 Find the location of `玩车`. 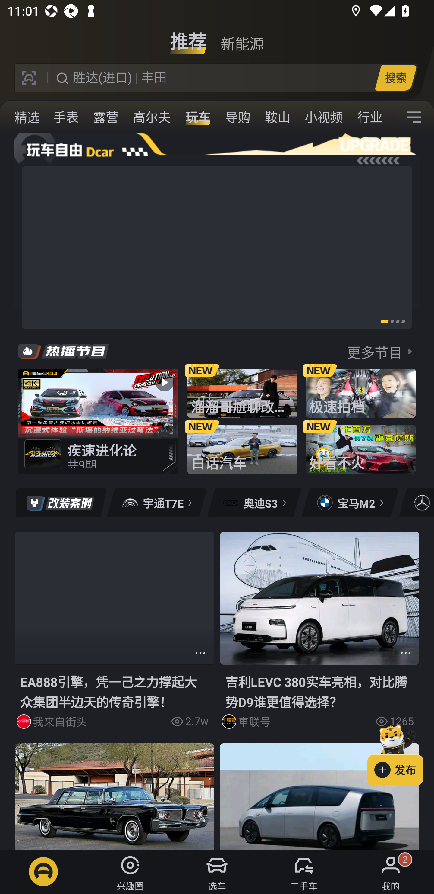

玩车 is located at coordinates (198, 117).